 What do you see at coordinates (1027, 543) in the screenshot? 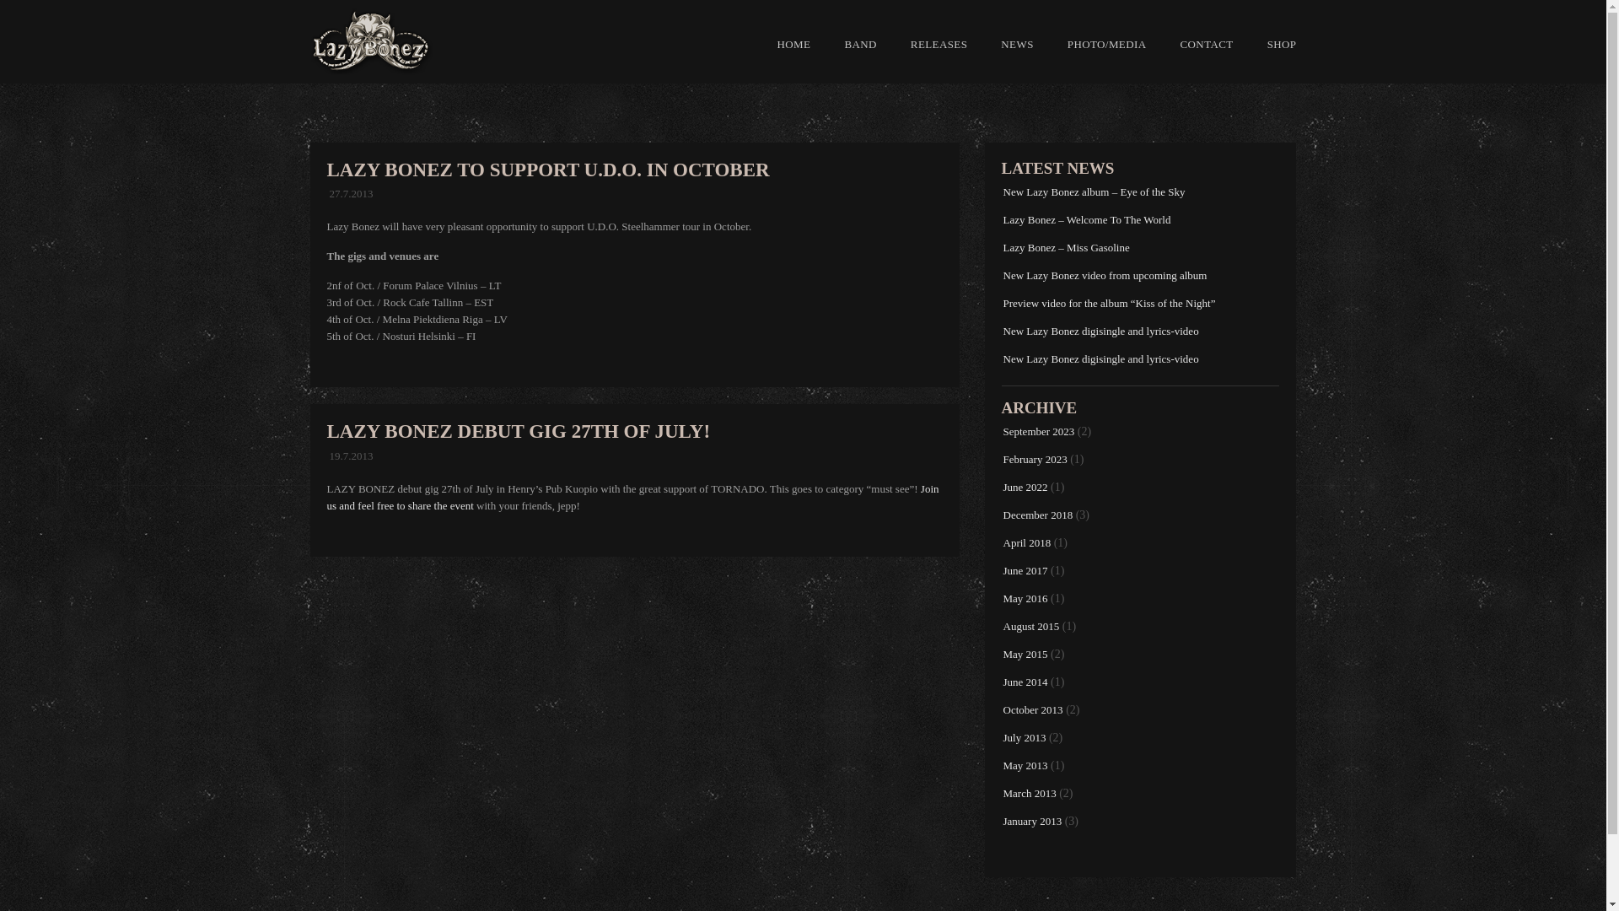
I see `April 2018` at bounding box center [1027, 543].